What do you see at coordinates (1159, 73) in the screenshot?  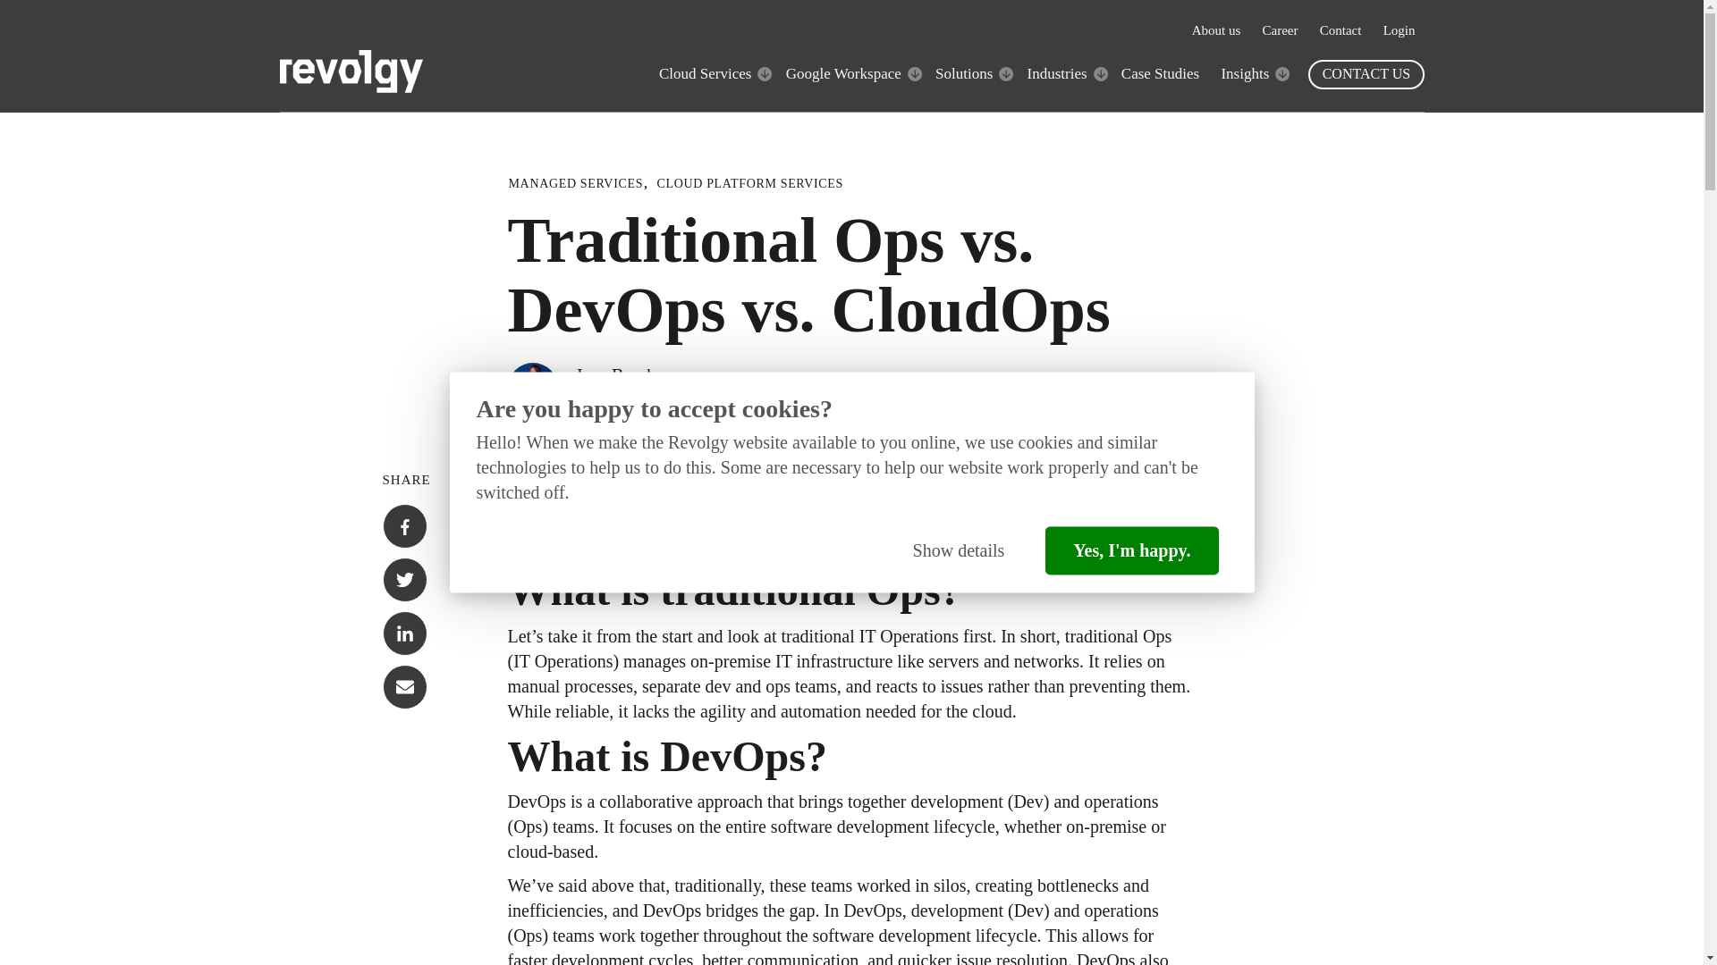 I see `Case Studies` at bounding box center [1159, 73].